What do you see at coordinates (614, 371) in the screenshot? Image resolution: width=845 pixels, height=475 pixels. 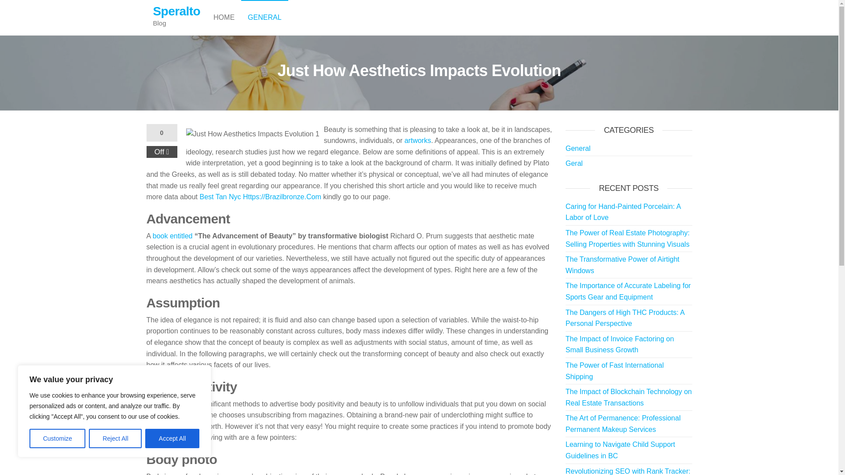 I see `The Power of Fast International Shipping` at bounding box center [614, 371].